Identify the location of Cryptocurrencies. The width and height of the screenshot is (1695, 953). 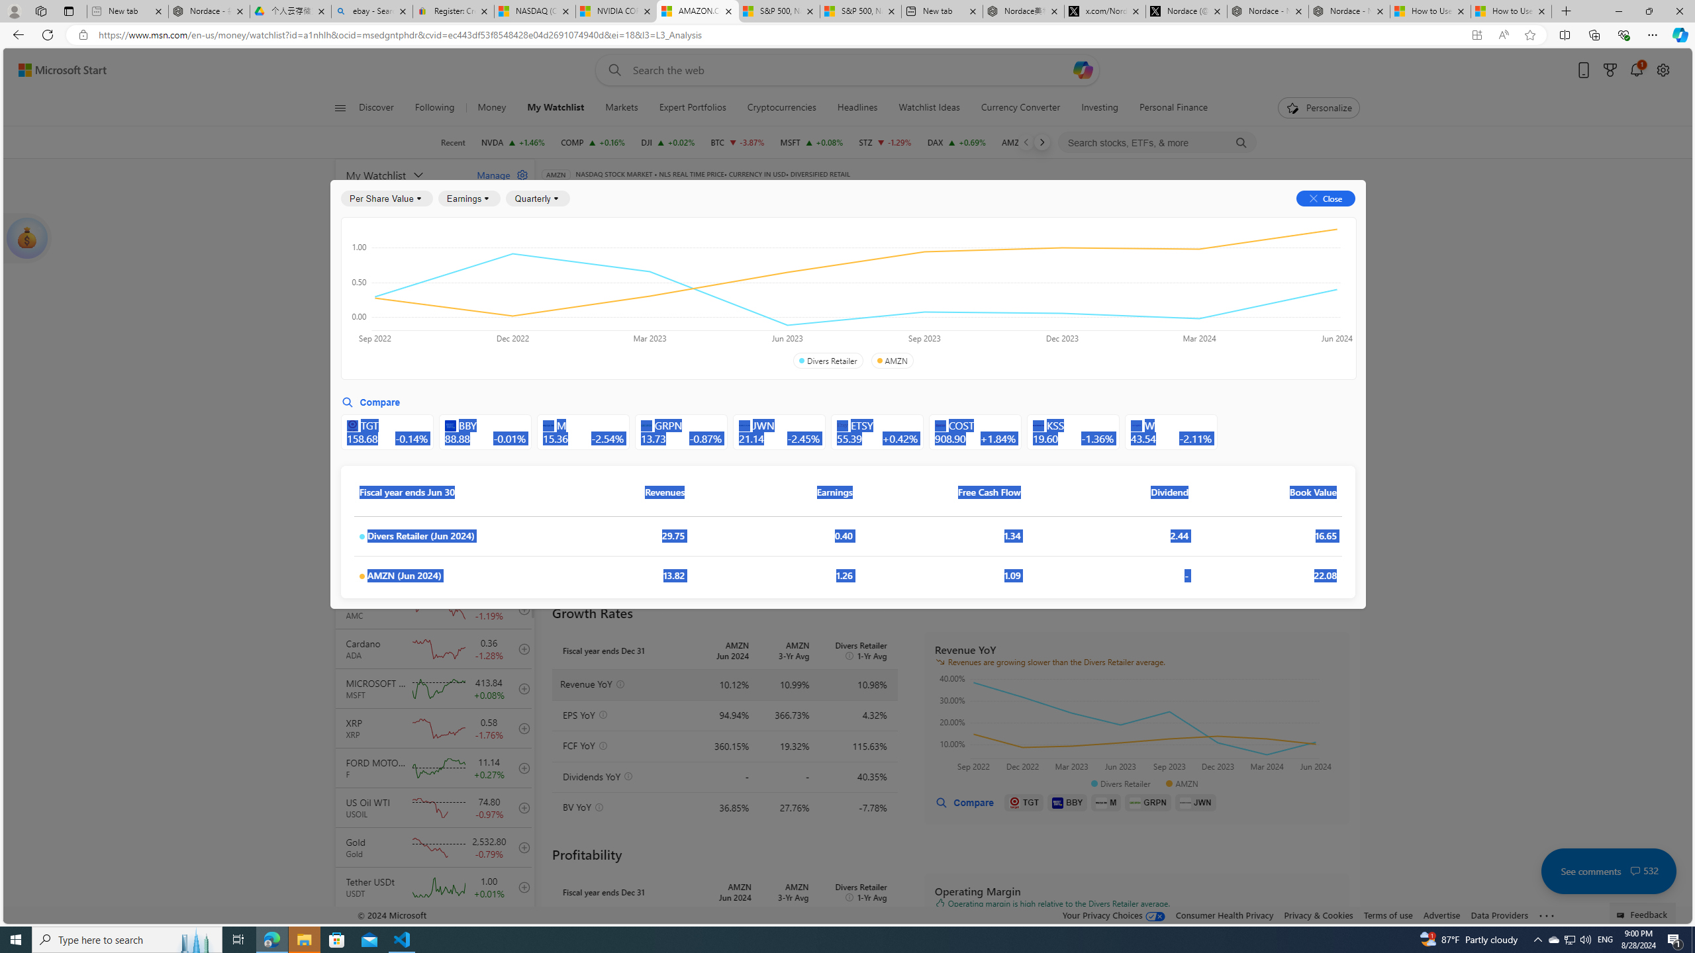
(781, 108).